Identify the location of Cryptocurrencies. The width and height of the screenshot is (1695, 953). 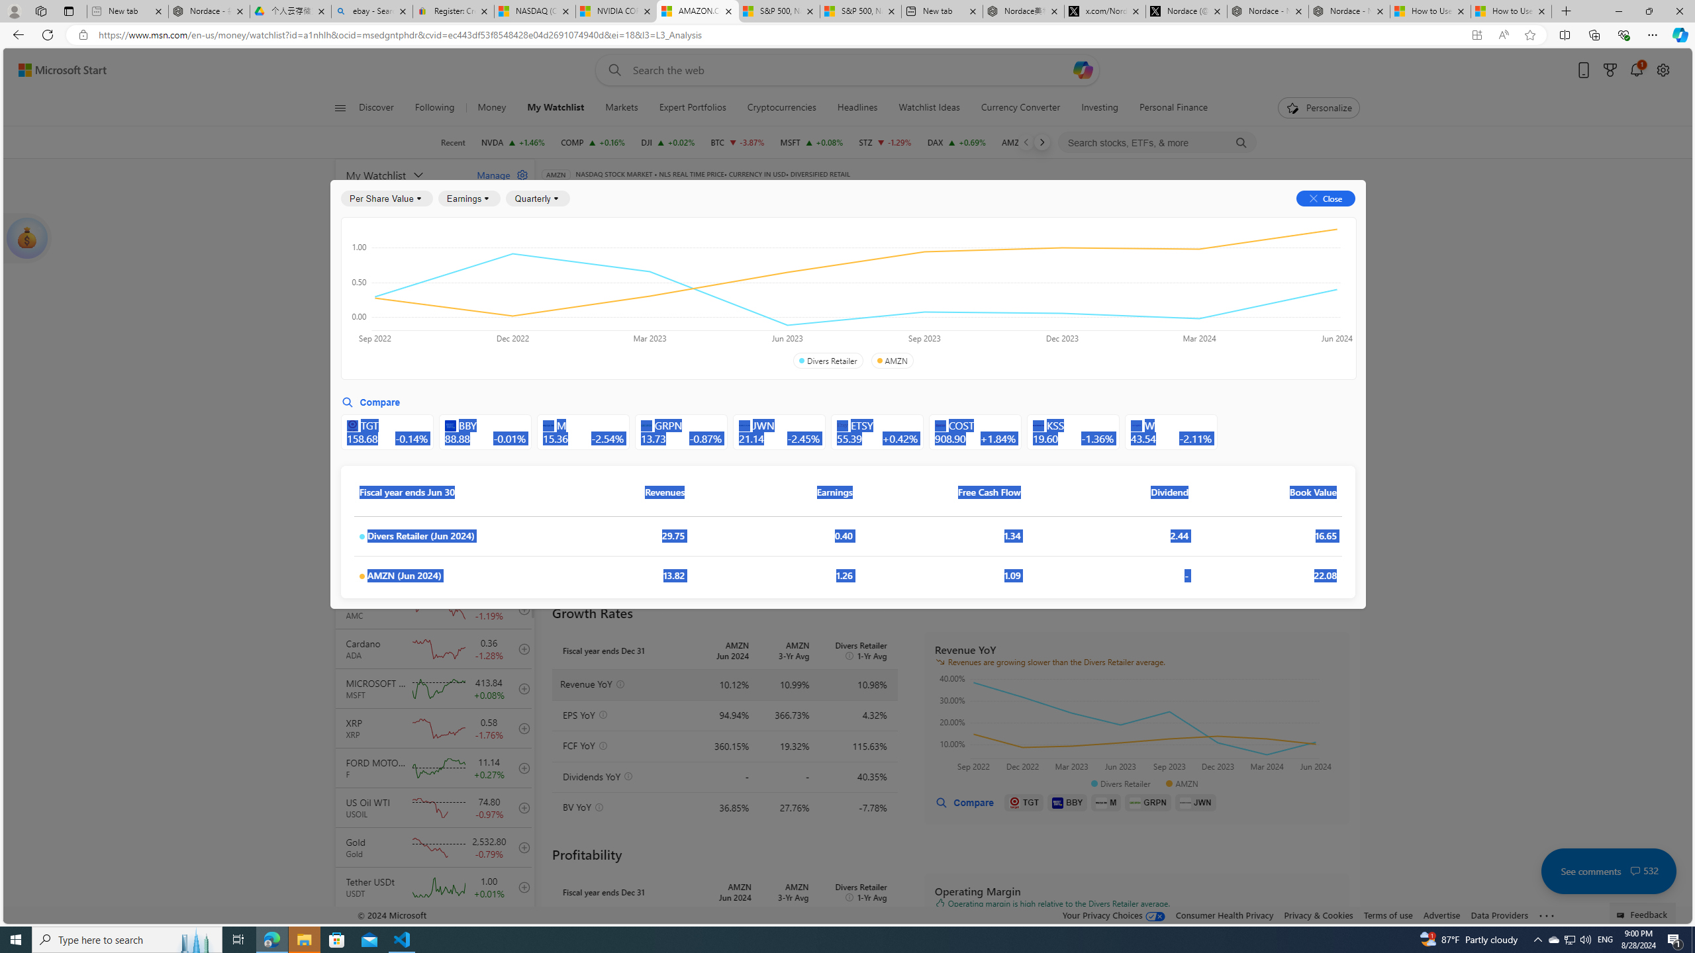
(781, 108).